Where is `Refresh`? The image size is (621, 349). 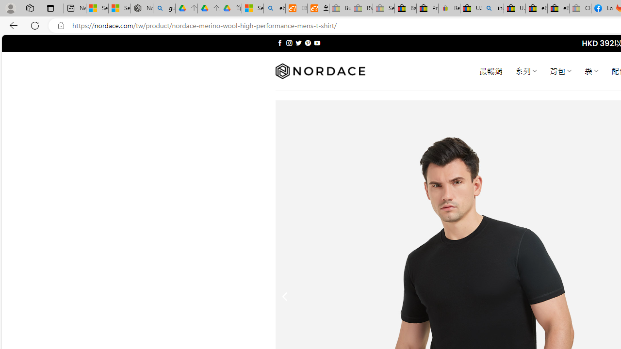
Refresh is located at coordinates (35, 25).